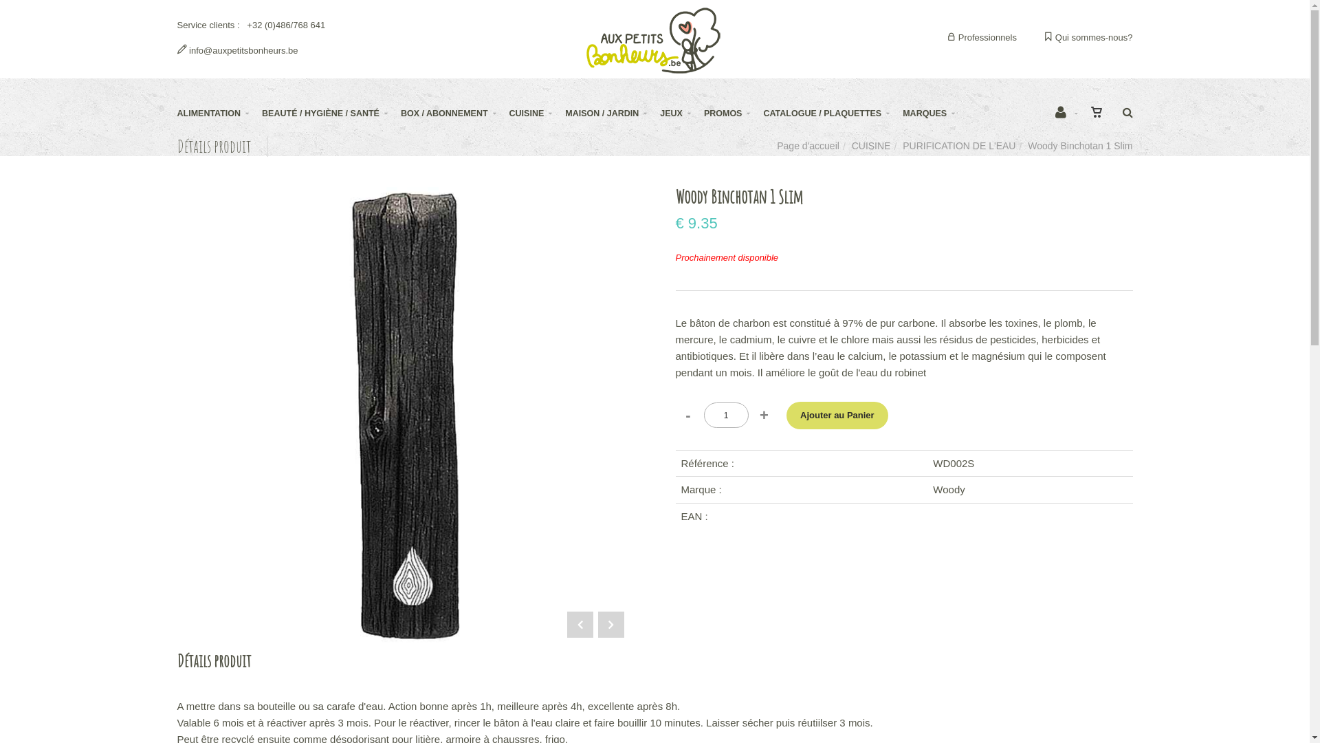  What do you see at coordinates (252, 25) in the screenshot?
I see `Service clients :   +32 (0)486/768 641` at bounding box center [252, 25].